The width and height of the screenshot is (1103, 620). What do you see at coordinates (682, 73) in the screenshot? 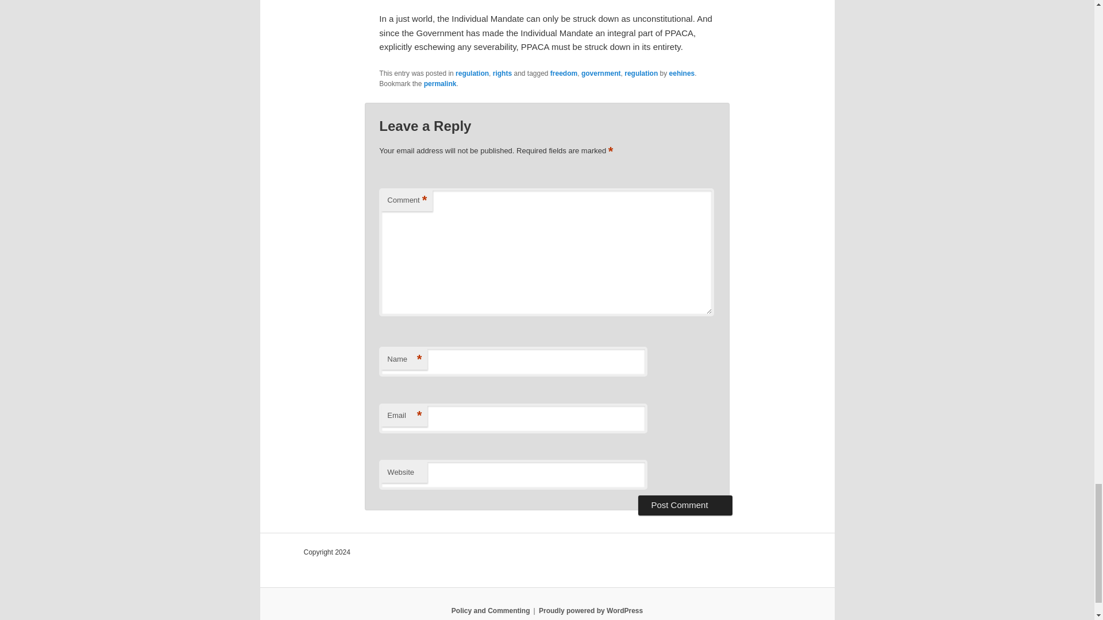
I see `eehines` at bounding box center [682, 73].